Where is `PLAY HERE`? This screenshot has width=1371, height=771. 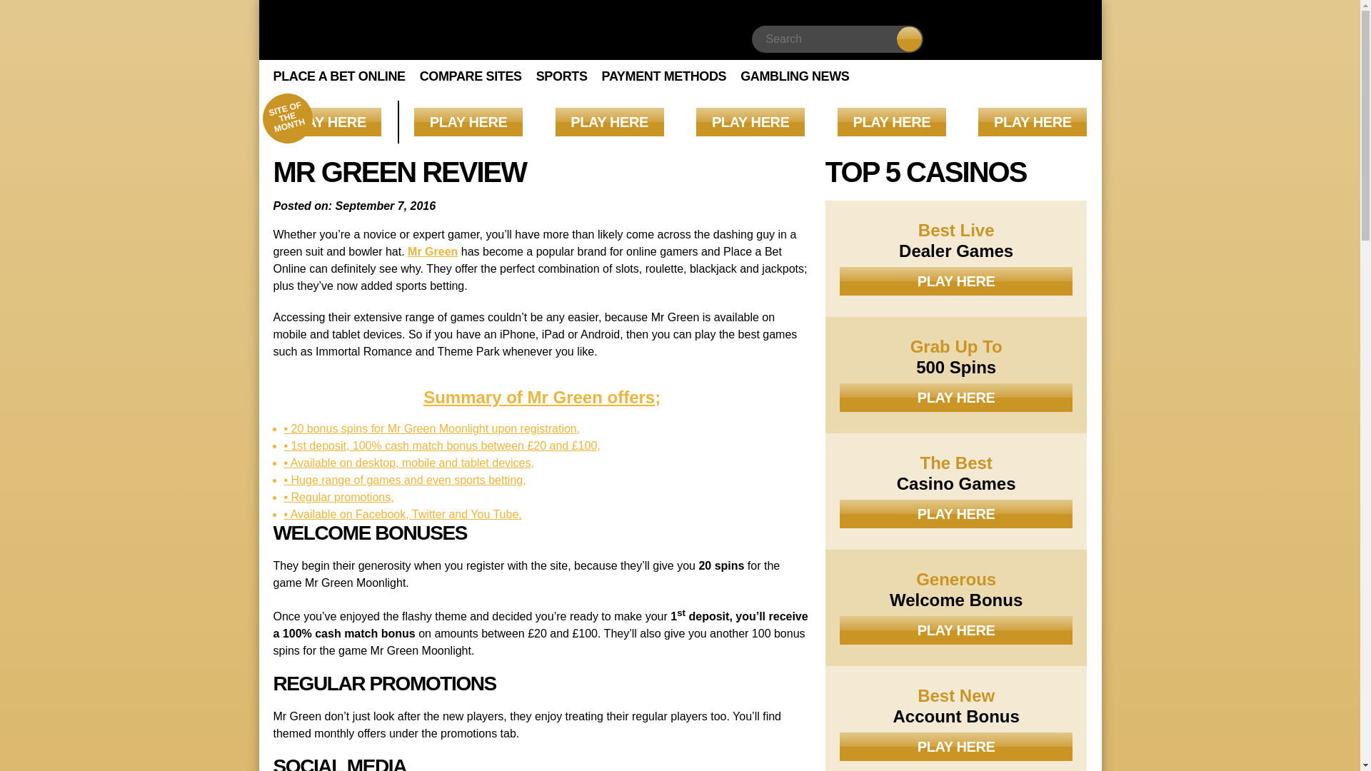
PLAY HERE is located at coordinates (750, 122).